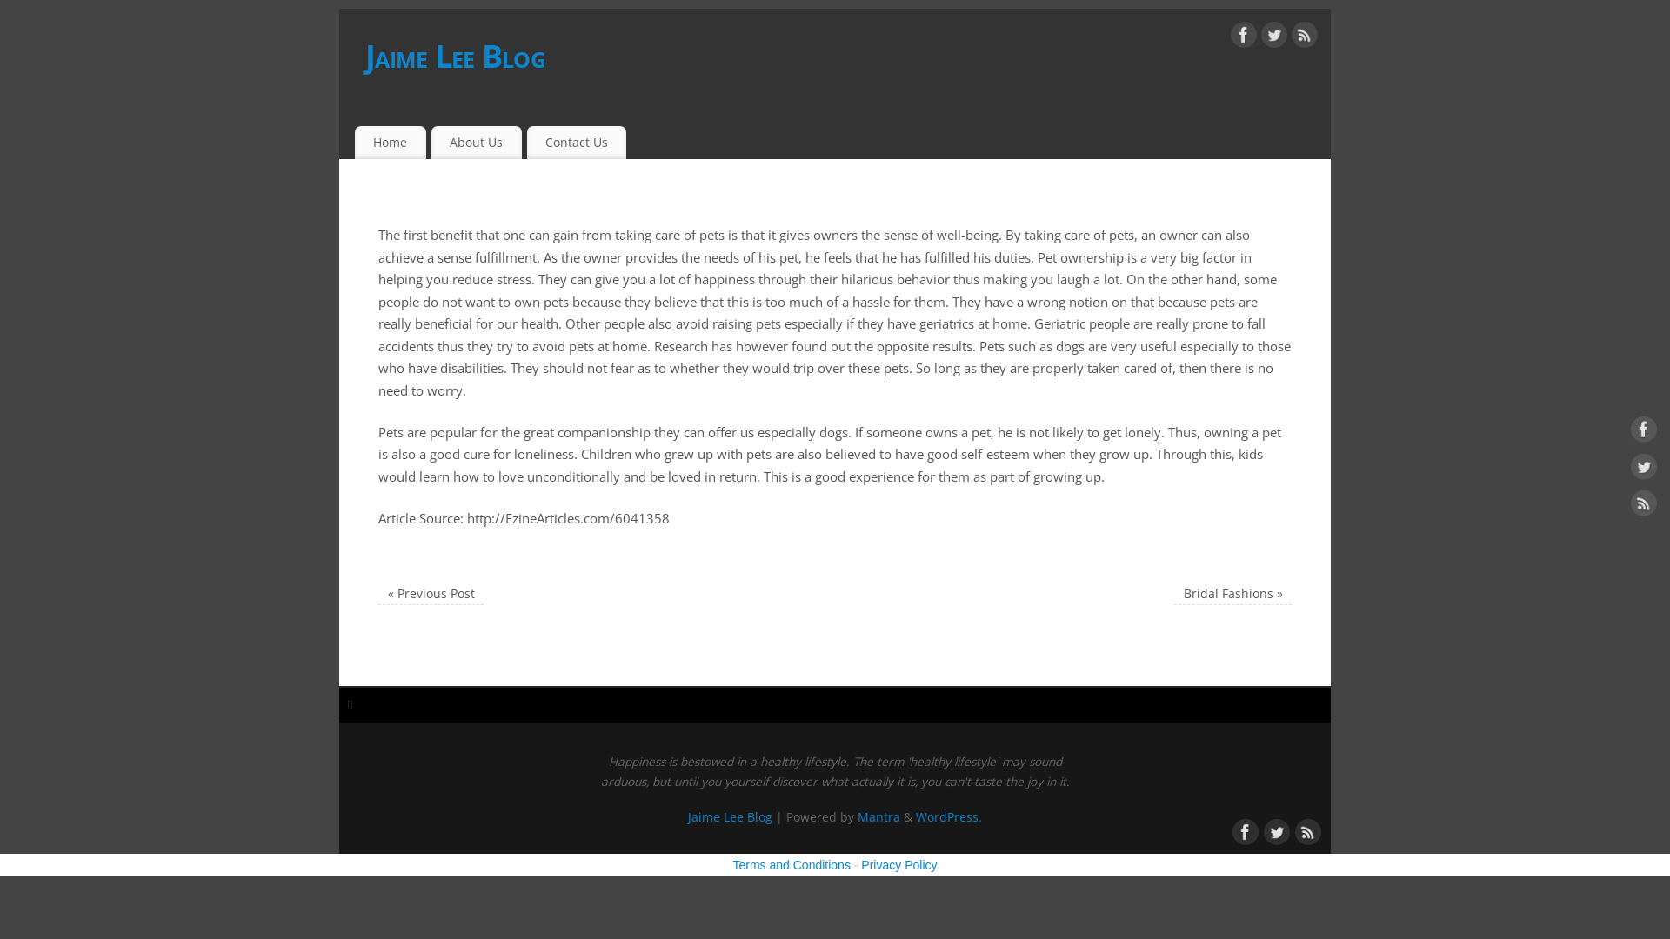  I want to click on Terms and Conditions, so click(792, 865).